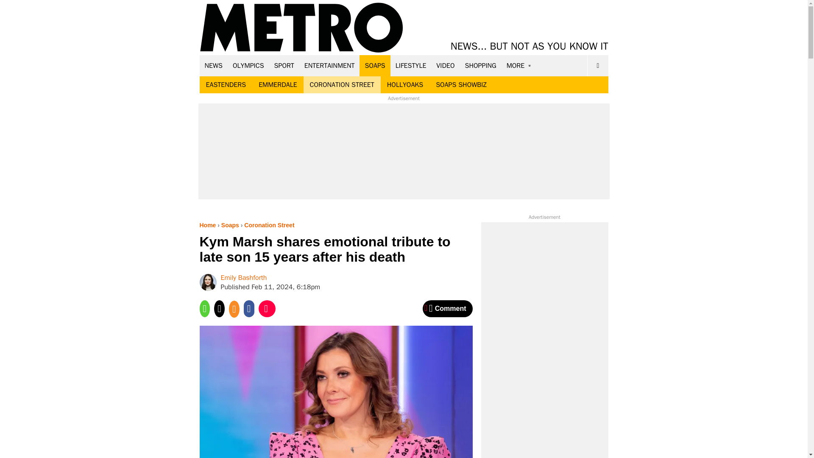  What do you see at coordinates (226, 85) in the screenshot?
I see `EASTENDERS` at bounding box center [226, 85].